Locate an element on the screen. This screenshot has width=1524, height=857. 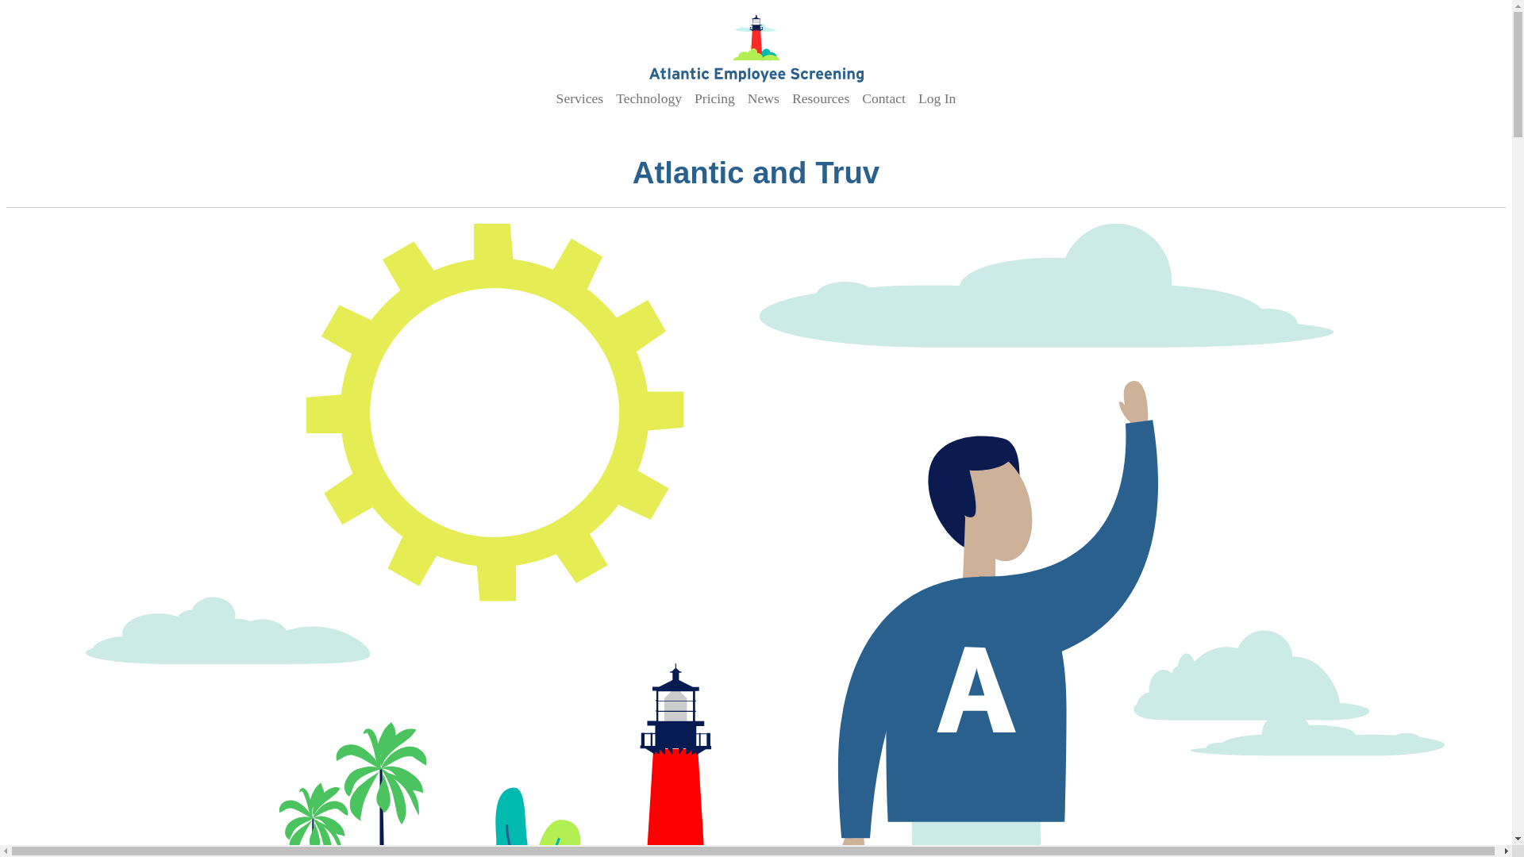
Resources is located at coordinates (821, 98).